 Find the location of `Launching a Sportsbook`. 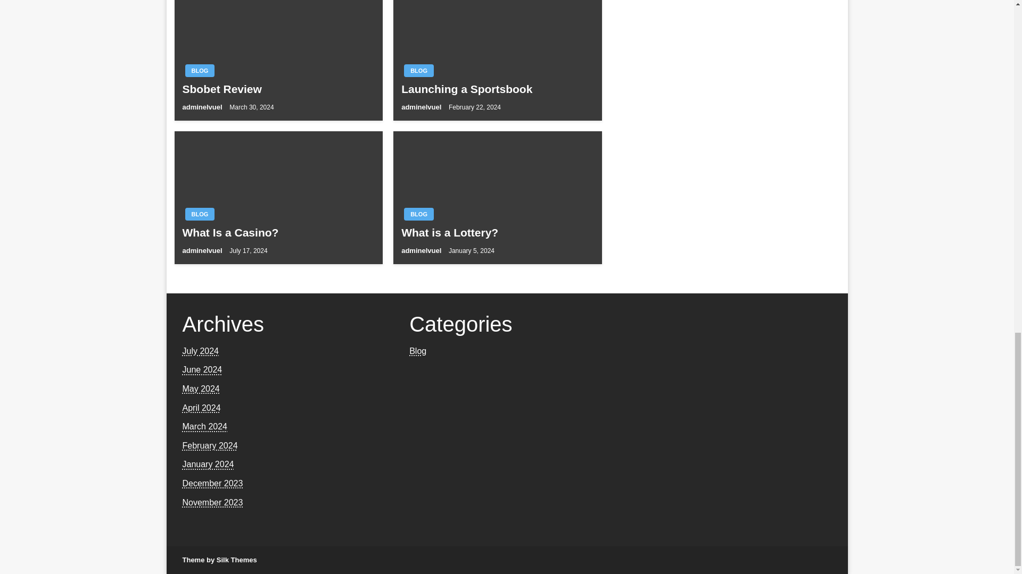

Launching a Sportsbook is located at coordinates (497, 89).